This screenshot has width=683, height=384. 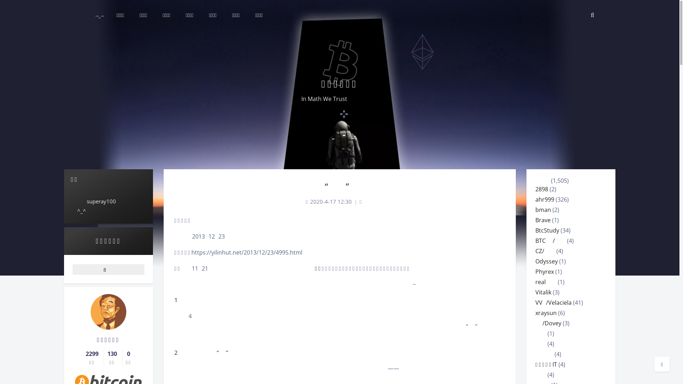 What do you see at coordinates (546, 261) in the screenshot?
I see `Odyssey` at bounding box center [546, 261].